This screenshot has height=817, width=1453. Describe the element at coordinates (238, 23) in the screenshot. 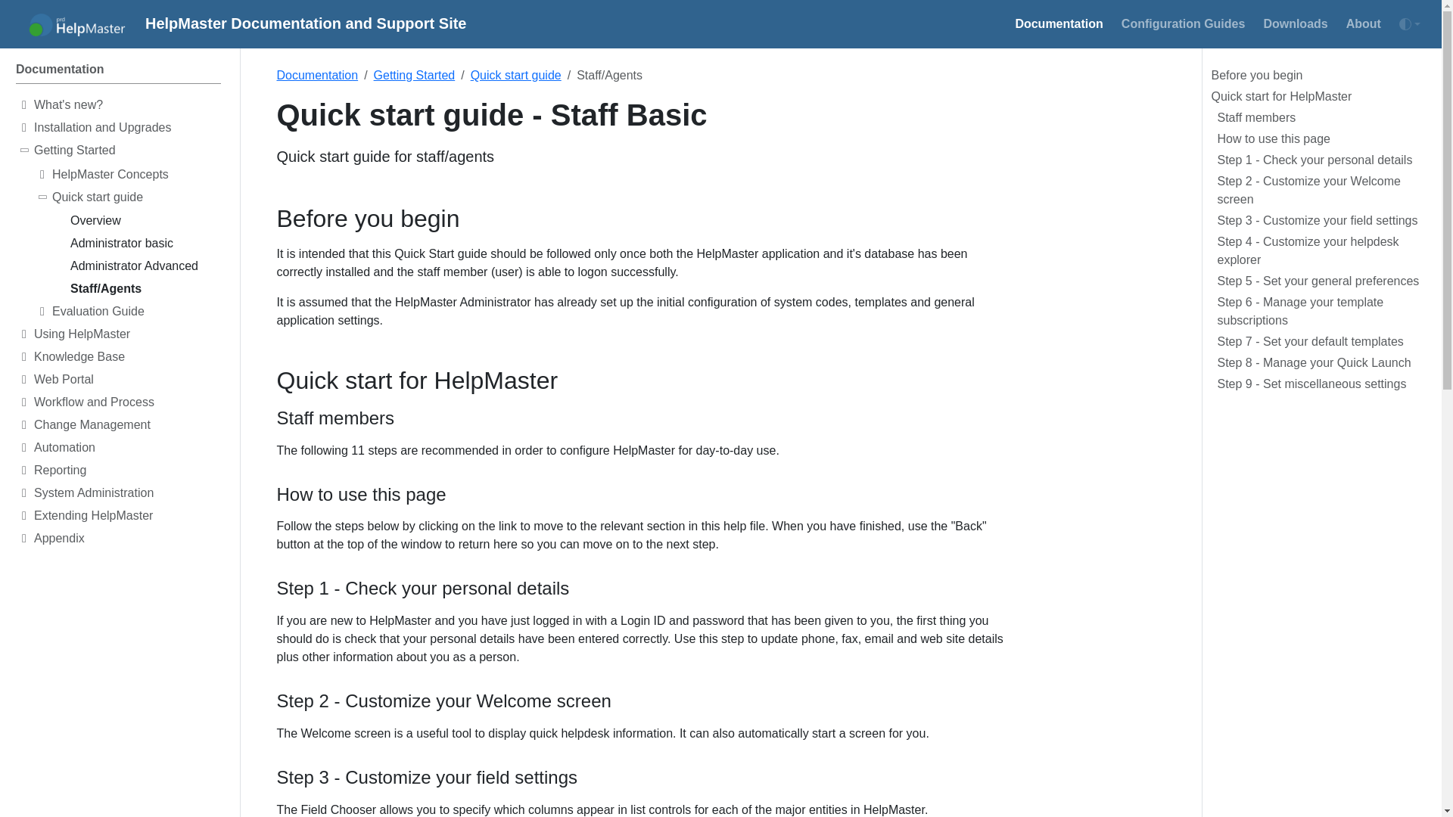

I see `HelpMaster Documentation and Support Site` at that location.